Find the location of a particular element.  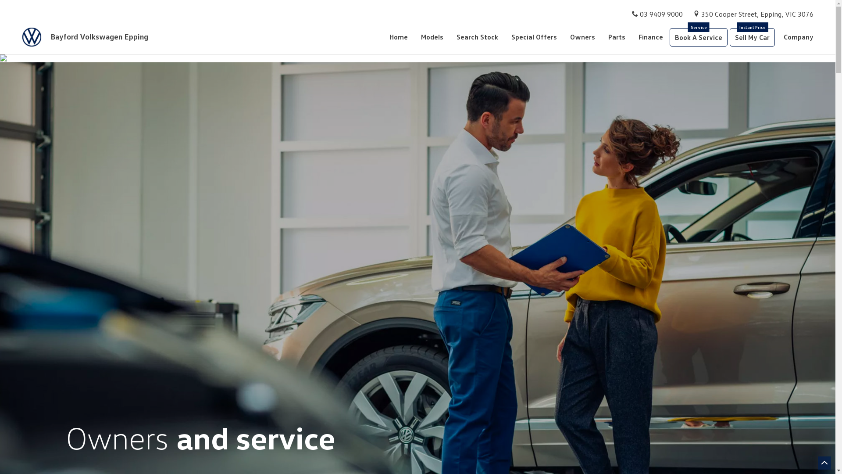

Special Offers is located at coordinates (534, 37).